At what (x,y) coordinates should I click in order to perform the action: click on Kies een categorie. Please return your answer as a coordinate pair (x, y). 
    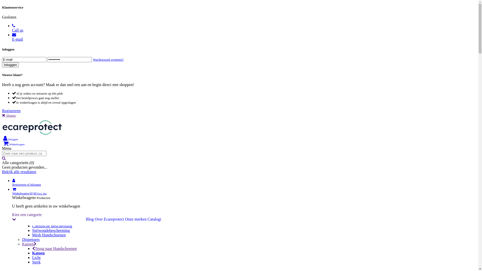
    Looking at the image, I should click on (47, 217).